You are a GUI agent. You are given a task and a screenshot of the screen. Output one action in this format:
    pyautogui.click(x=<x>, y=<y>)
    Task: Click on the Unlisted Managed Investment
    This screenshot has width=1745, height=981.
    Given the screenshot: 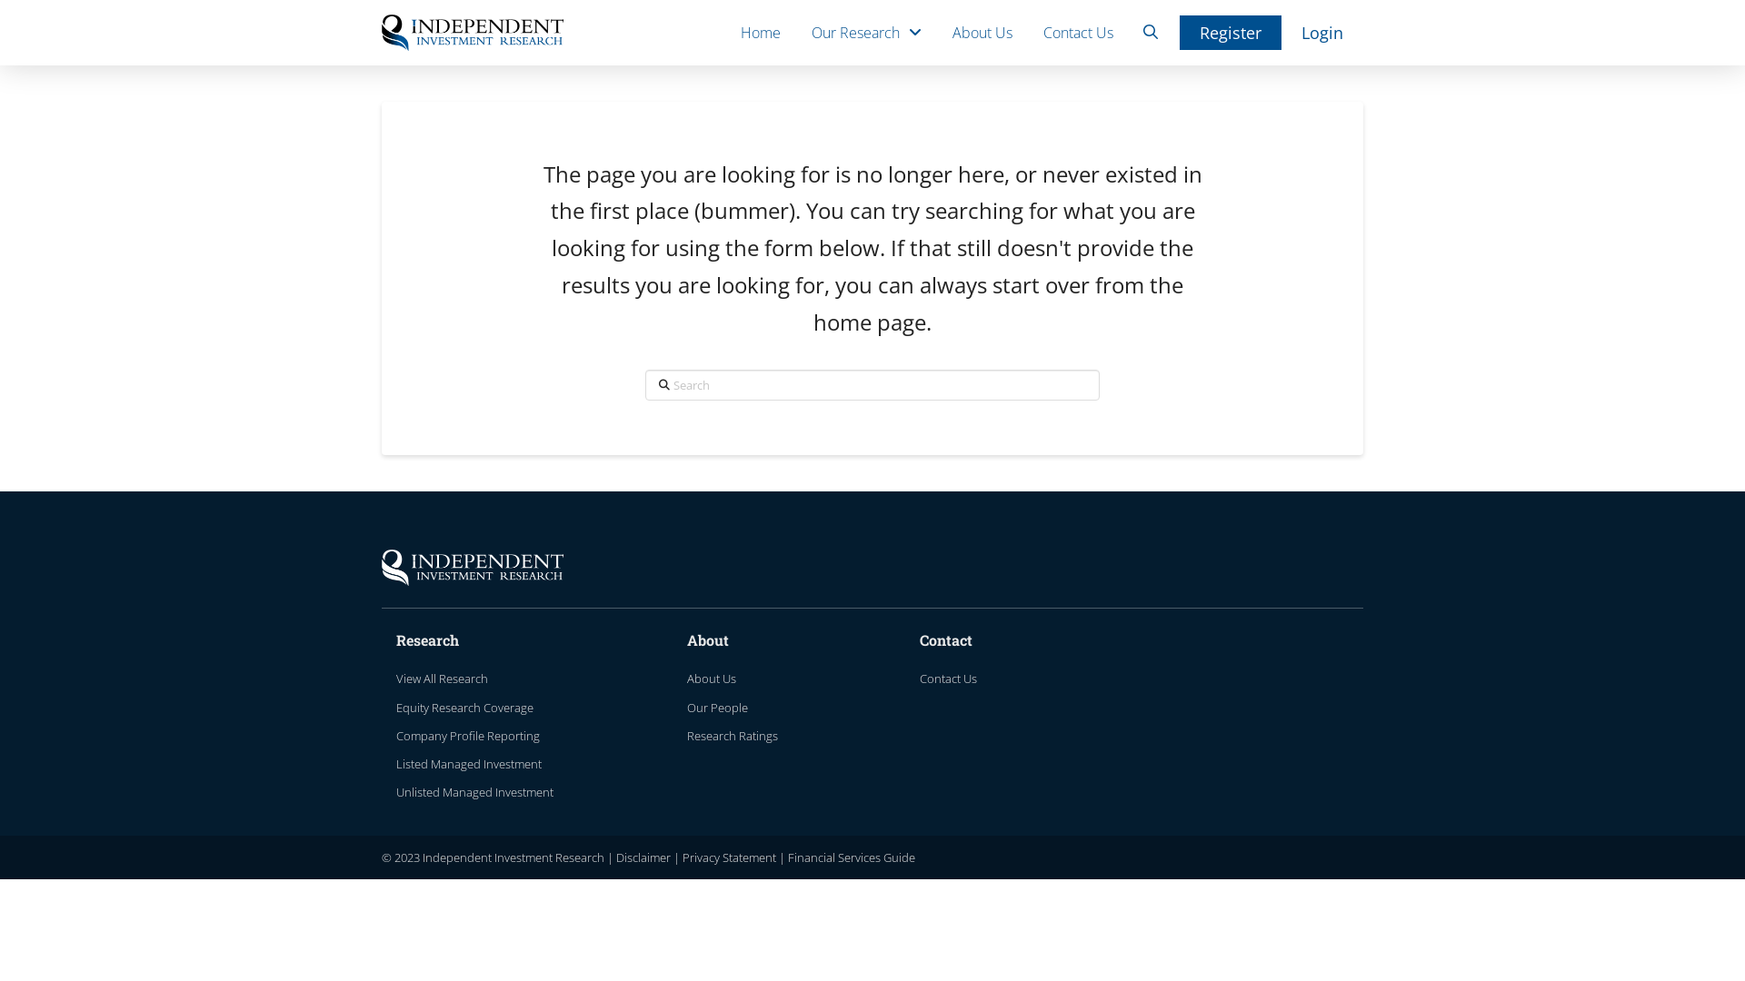 What is the action you would take?
    pyautogui.click(x=483, y=792)
    